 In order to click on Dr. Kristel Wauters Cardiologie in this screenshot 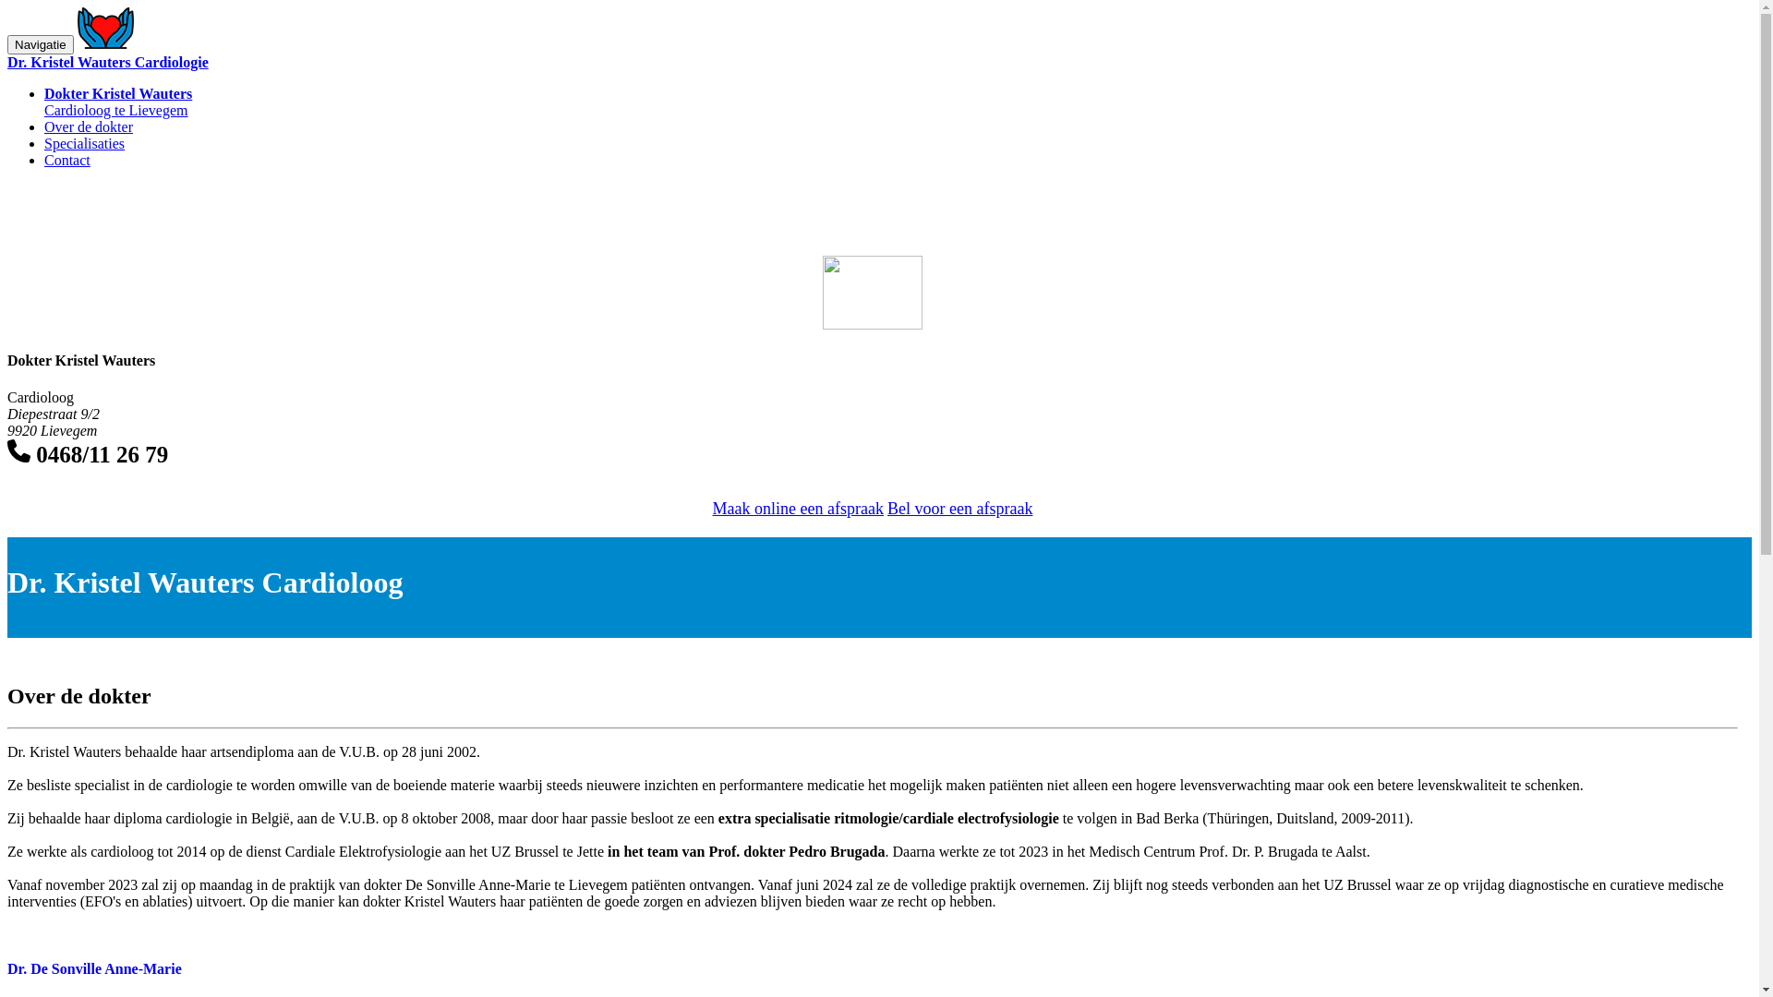, I will do `click(879, 54)`.